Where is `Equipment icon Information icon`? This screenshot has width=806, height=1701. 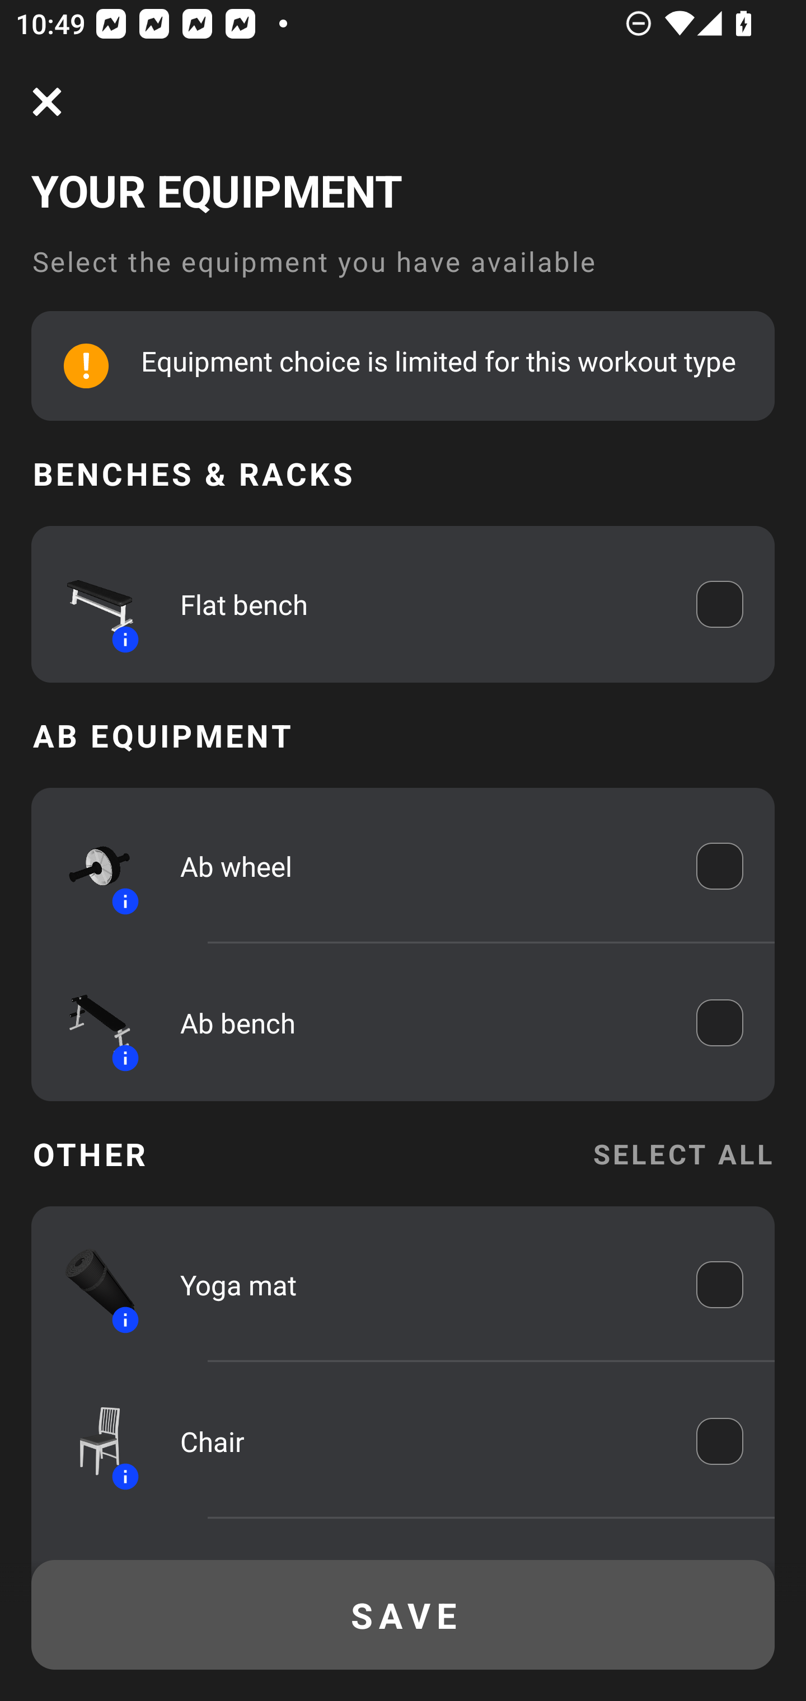
Equipment icon Information icon is located at coordinates (90, 1441).